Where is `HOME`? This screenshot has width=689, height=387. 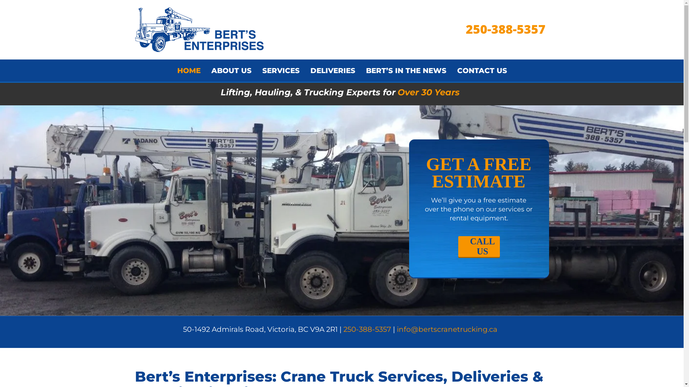 HOME is located at coordinates (189, 71).